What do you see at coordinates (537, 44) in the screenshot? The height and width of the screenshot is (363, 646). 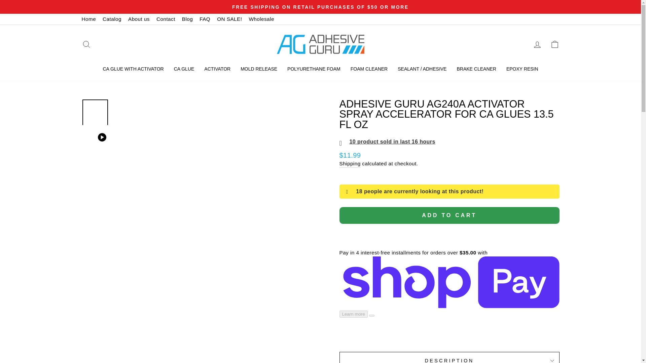 I see `LOG IN` at bounding box center [537, 44].